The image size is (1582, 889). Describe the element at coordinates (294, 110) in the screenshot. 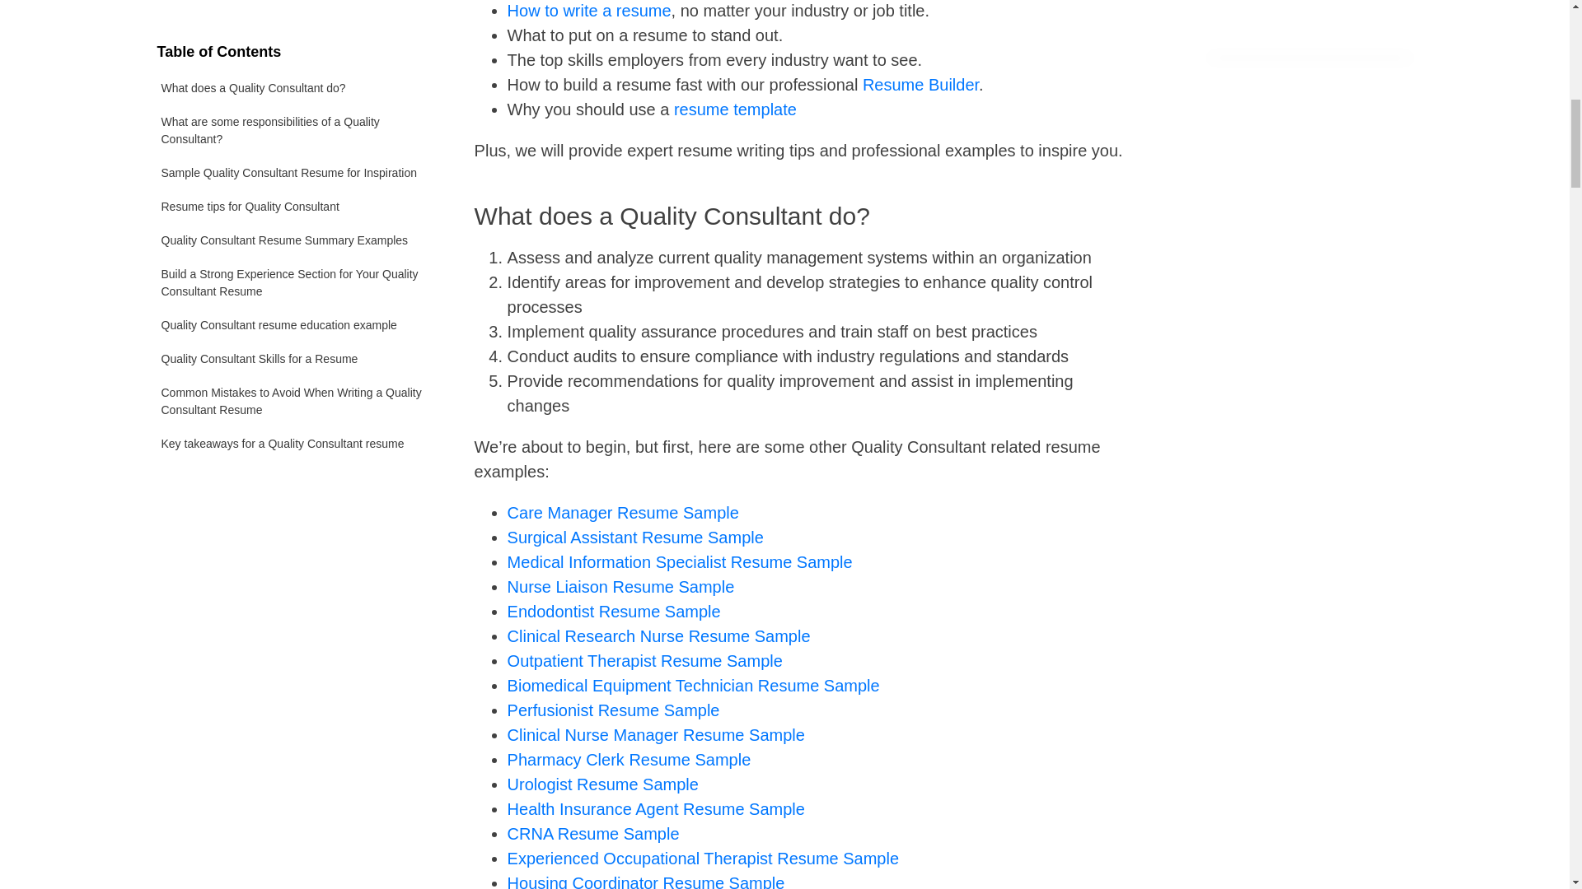

I see `Quality Consultant Skills for a Resume` at that location.